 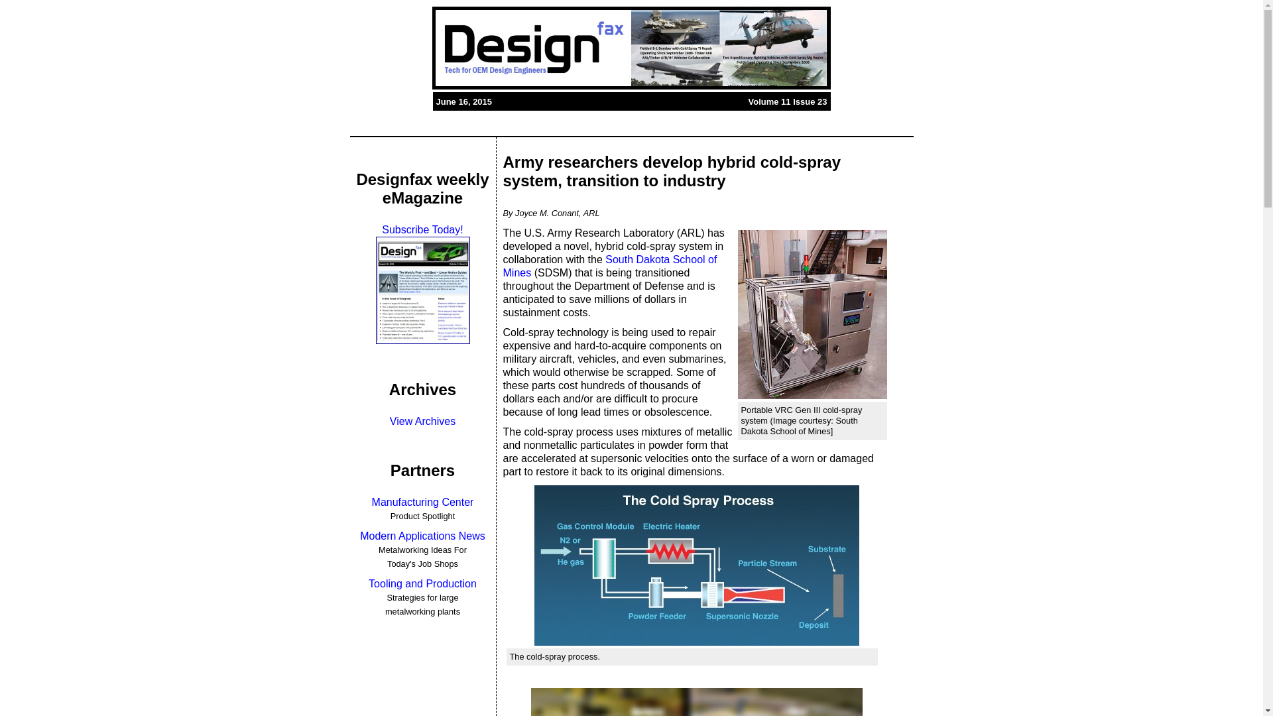 I want to click on Tooling and Production, so click(x=422, y=583).